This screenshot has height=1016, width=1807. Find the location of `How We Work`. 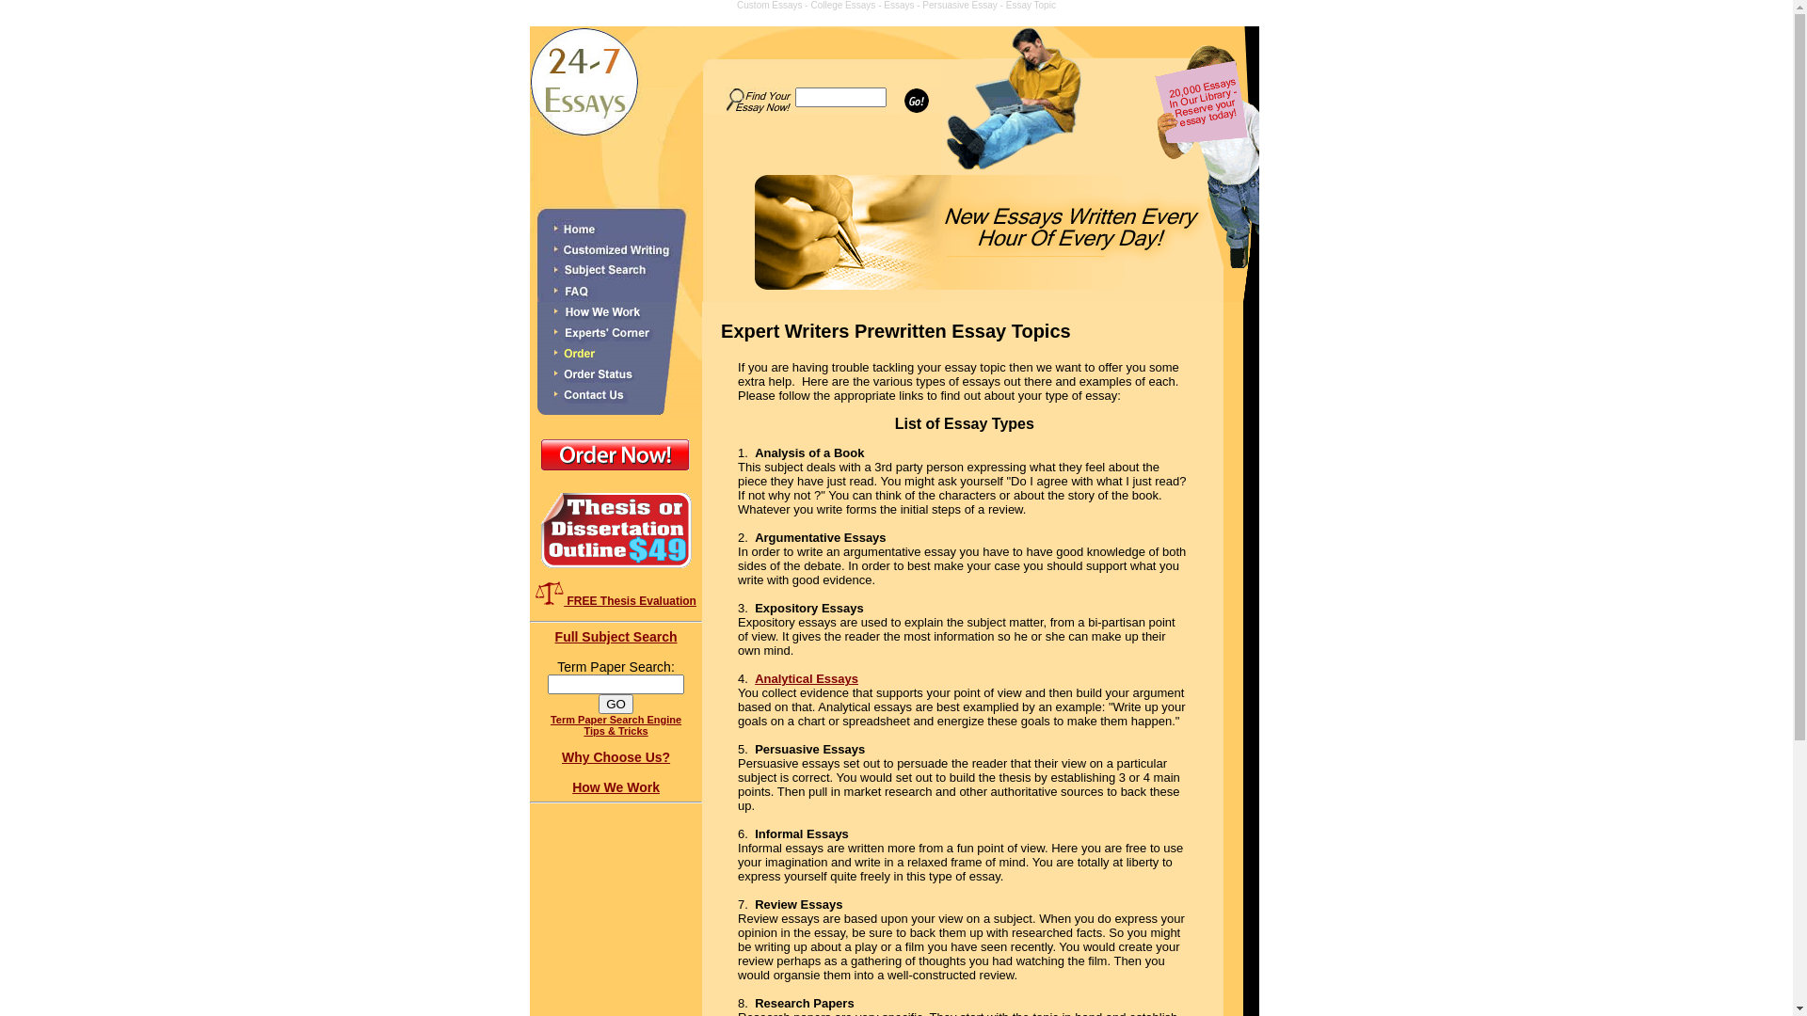

How We Work is located at coordinates (616, 802).